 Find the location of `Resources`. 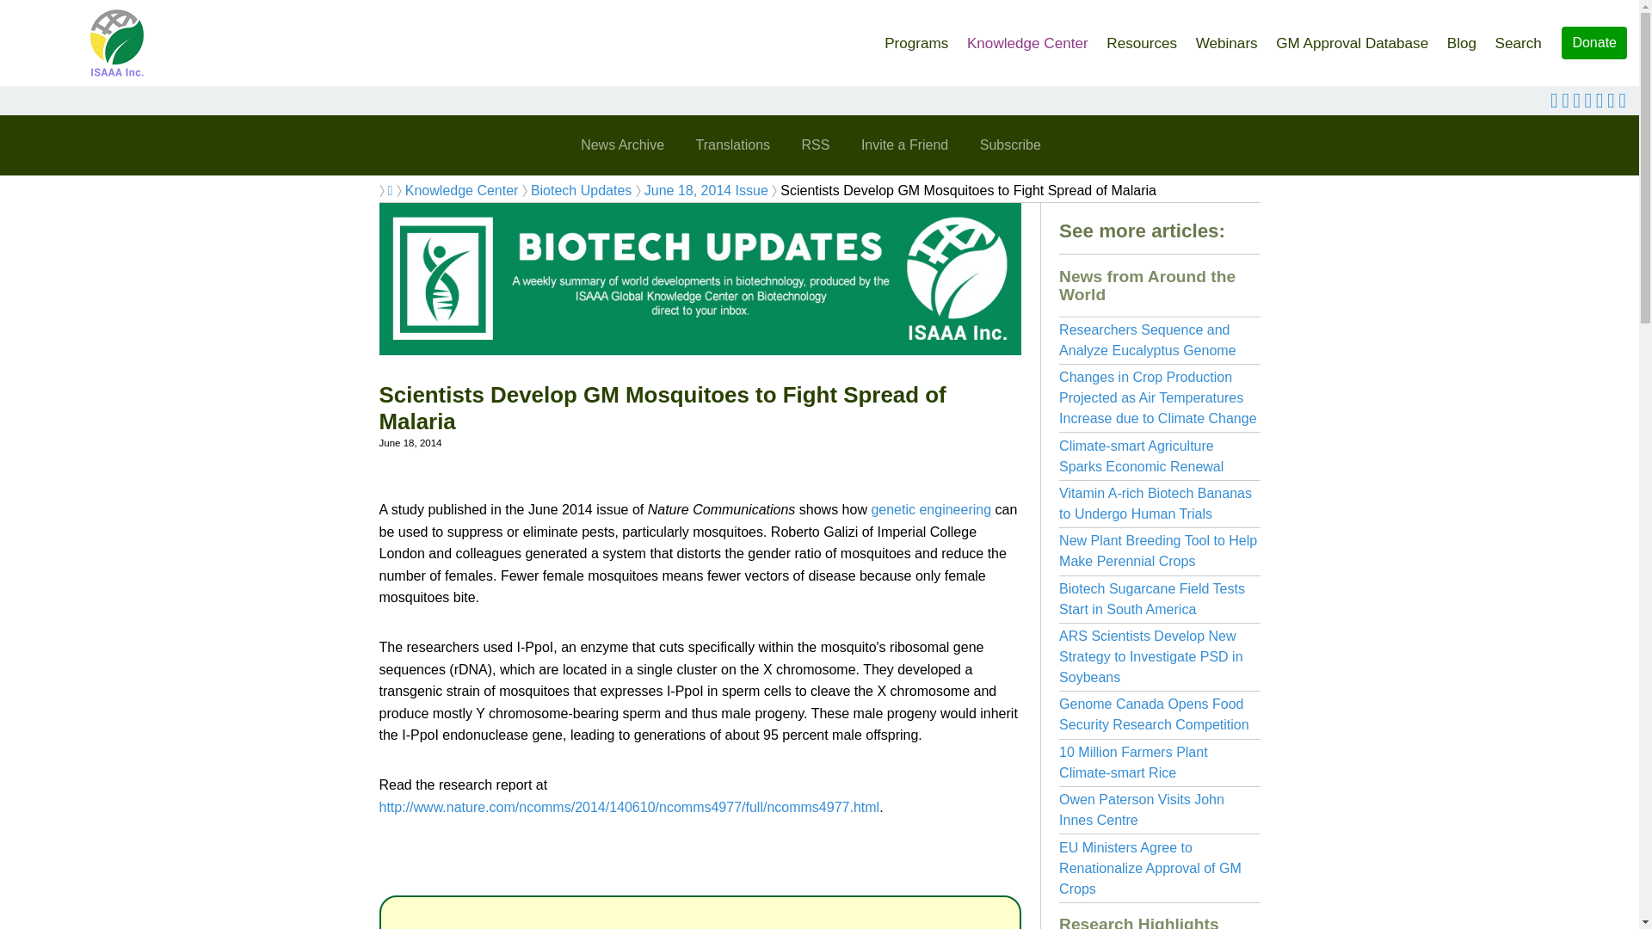

Resources is located at coordinates (1141, 38).